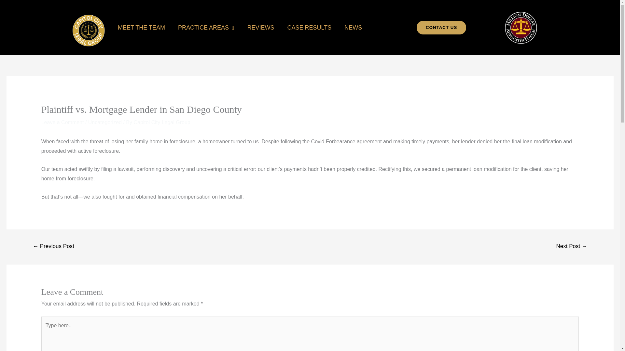 This screenshot has width=625, height=351. Describe the element at coordinates (441, 27) in the screenshot. I see `CONTACT US` at that location.